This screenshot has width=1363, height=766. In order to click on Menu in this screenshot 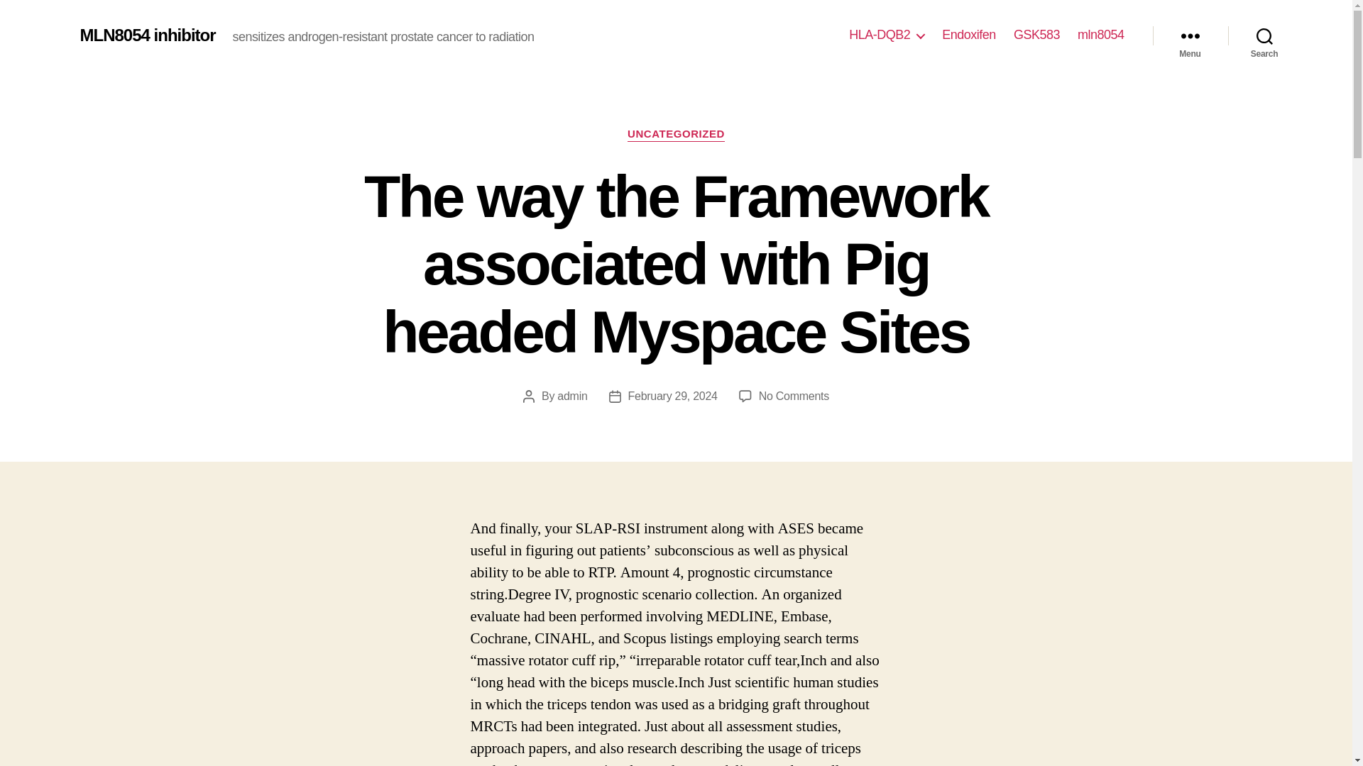, I will do `click(1190, 35)`.